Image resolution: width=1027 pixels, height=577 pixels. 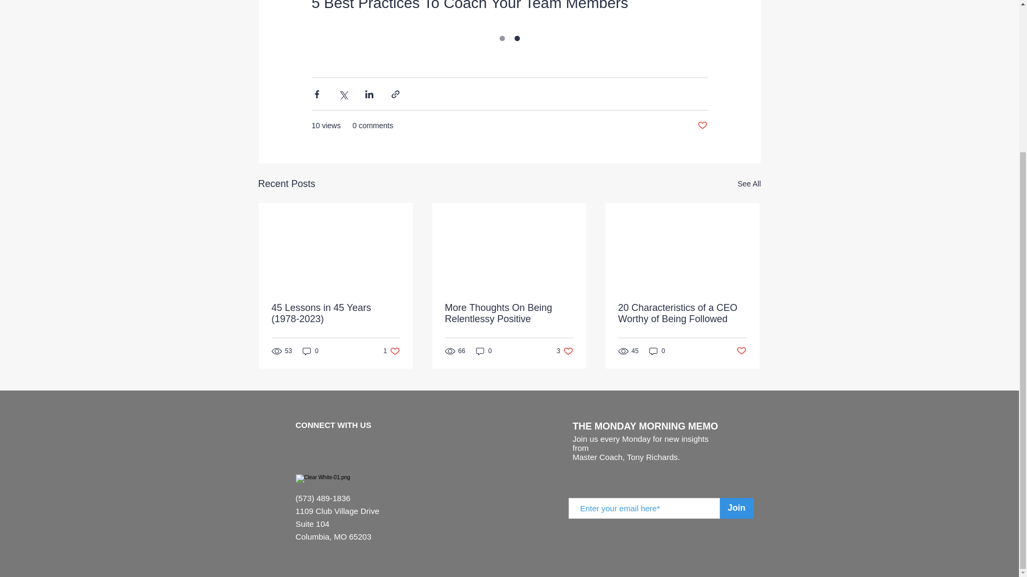 I want to click on 0, so click(x=509, y=313).